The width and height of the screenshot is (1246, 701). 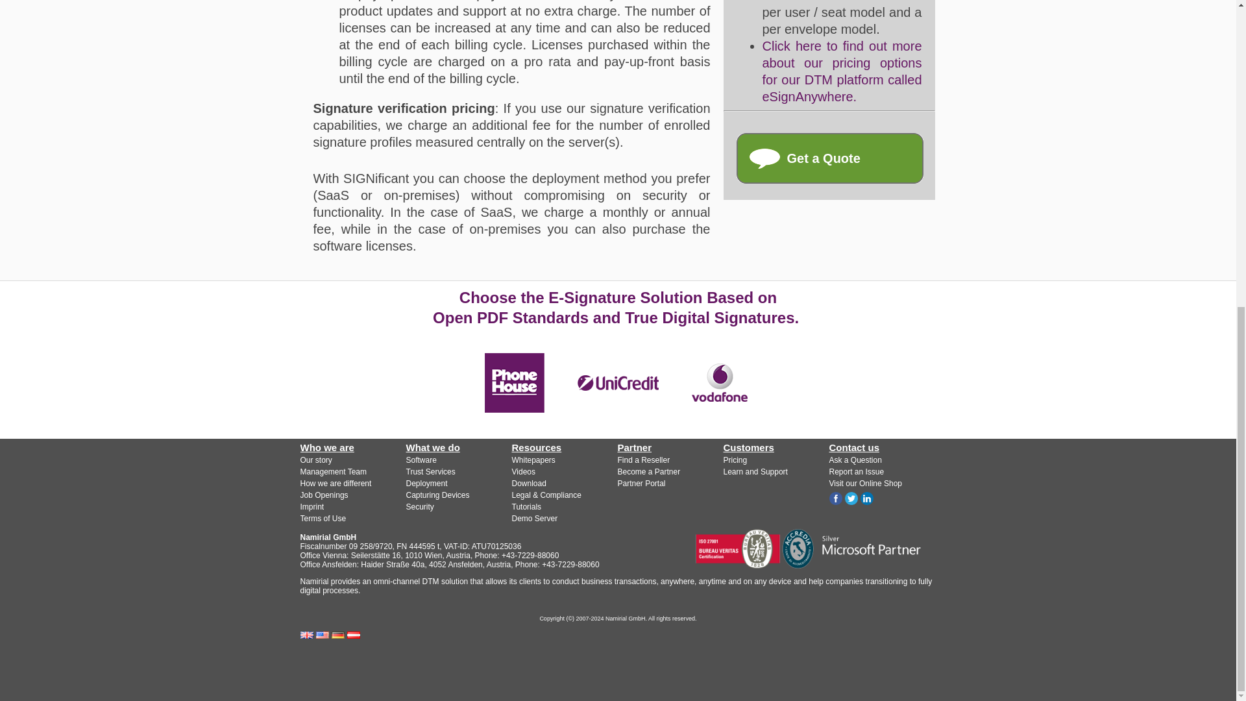 I want to click on Contact us, so click(x=829, y=158).